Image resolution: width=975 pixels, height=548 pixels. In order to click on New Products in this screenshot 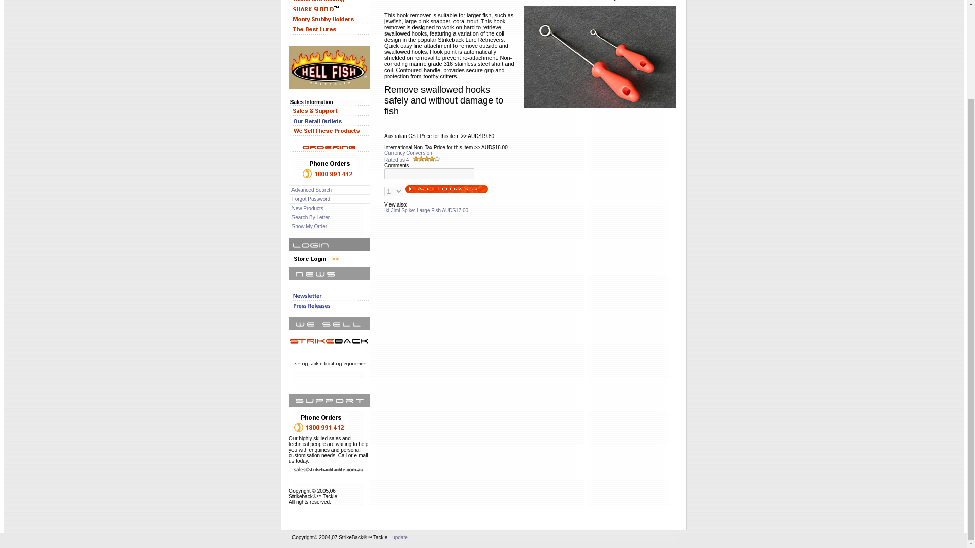, I will do `click(308, 208)`.